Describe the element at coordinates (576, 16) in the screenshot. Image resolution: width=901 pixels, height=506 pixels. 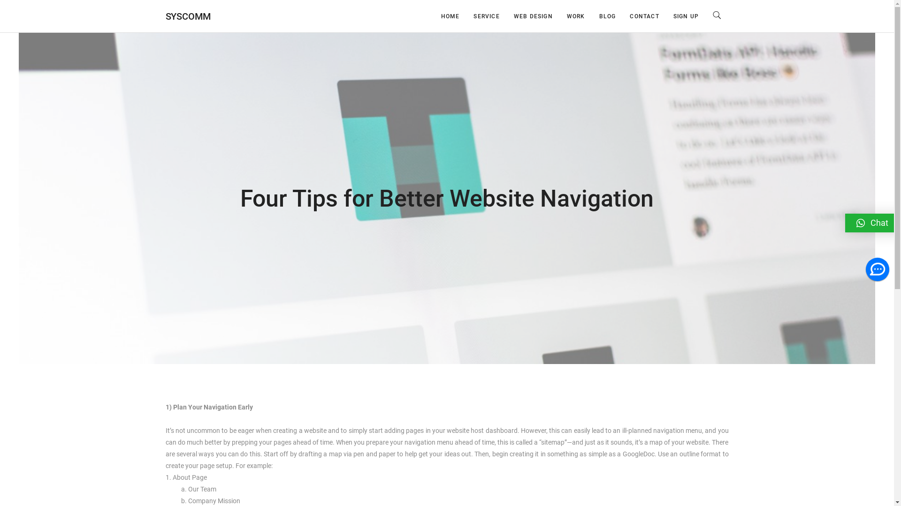
I see `WORK` at that location.